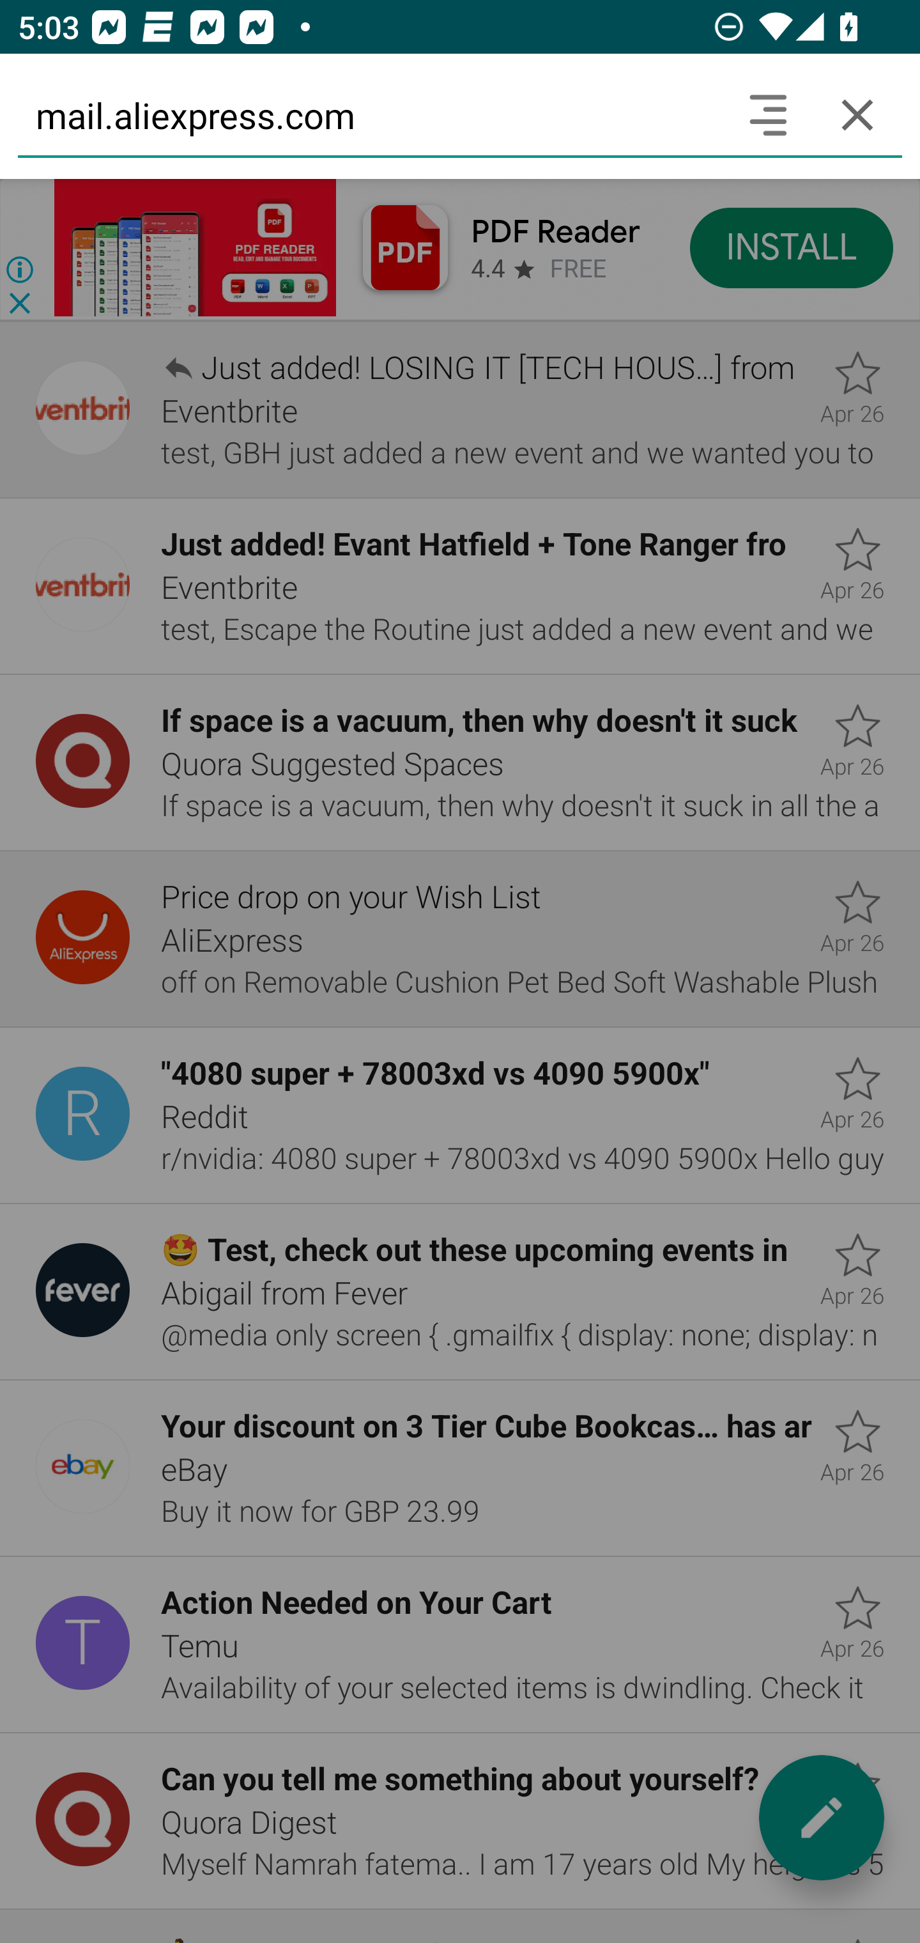 The height and width of the screenshot is (1943, 920). I want to click on Search headers and text, so click(767, 114).